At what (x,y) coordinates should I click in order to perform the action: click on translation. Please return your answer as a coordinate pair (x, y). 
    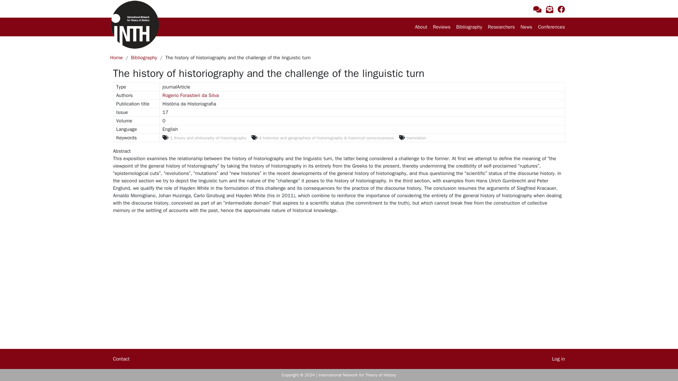
    Looking at the image, I should click on (412, 138).